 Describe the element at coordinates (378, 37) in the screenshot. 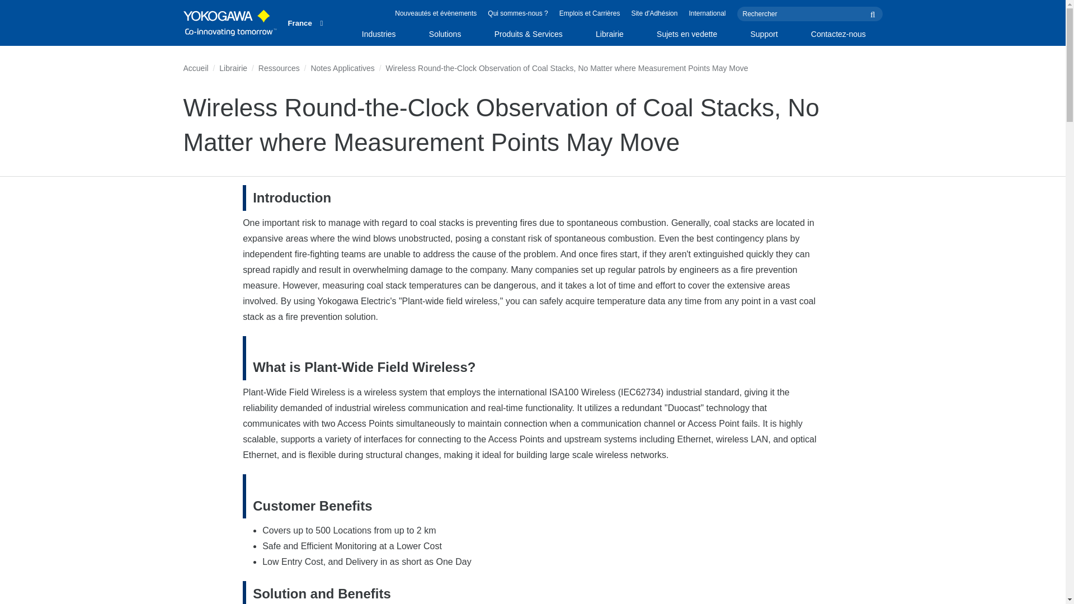

I see `Industries` at that location.